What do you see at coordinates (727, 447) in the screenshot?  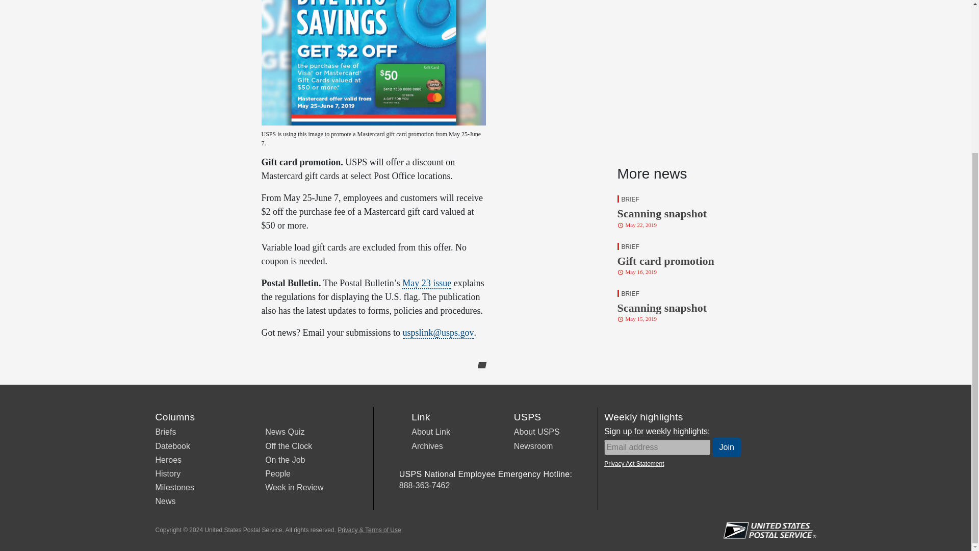 I see `Heroes` at bounding box center [727, 447].